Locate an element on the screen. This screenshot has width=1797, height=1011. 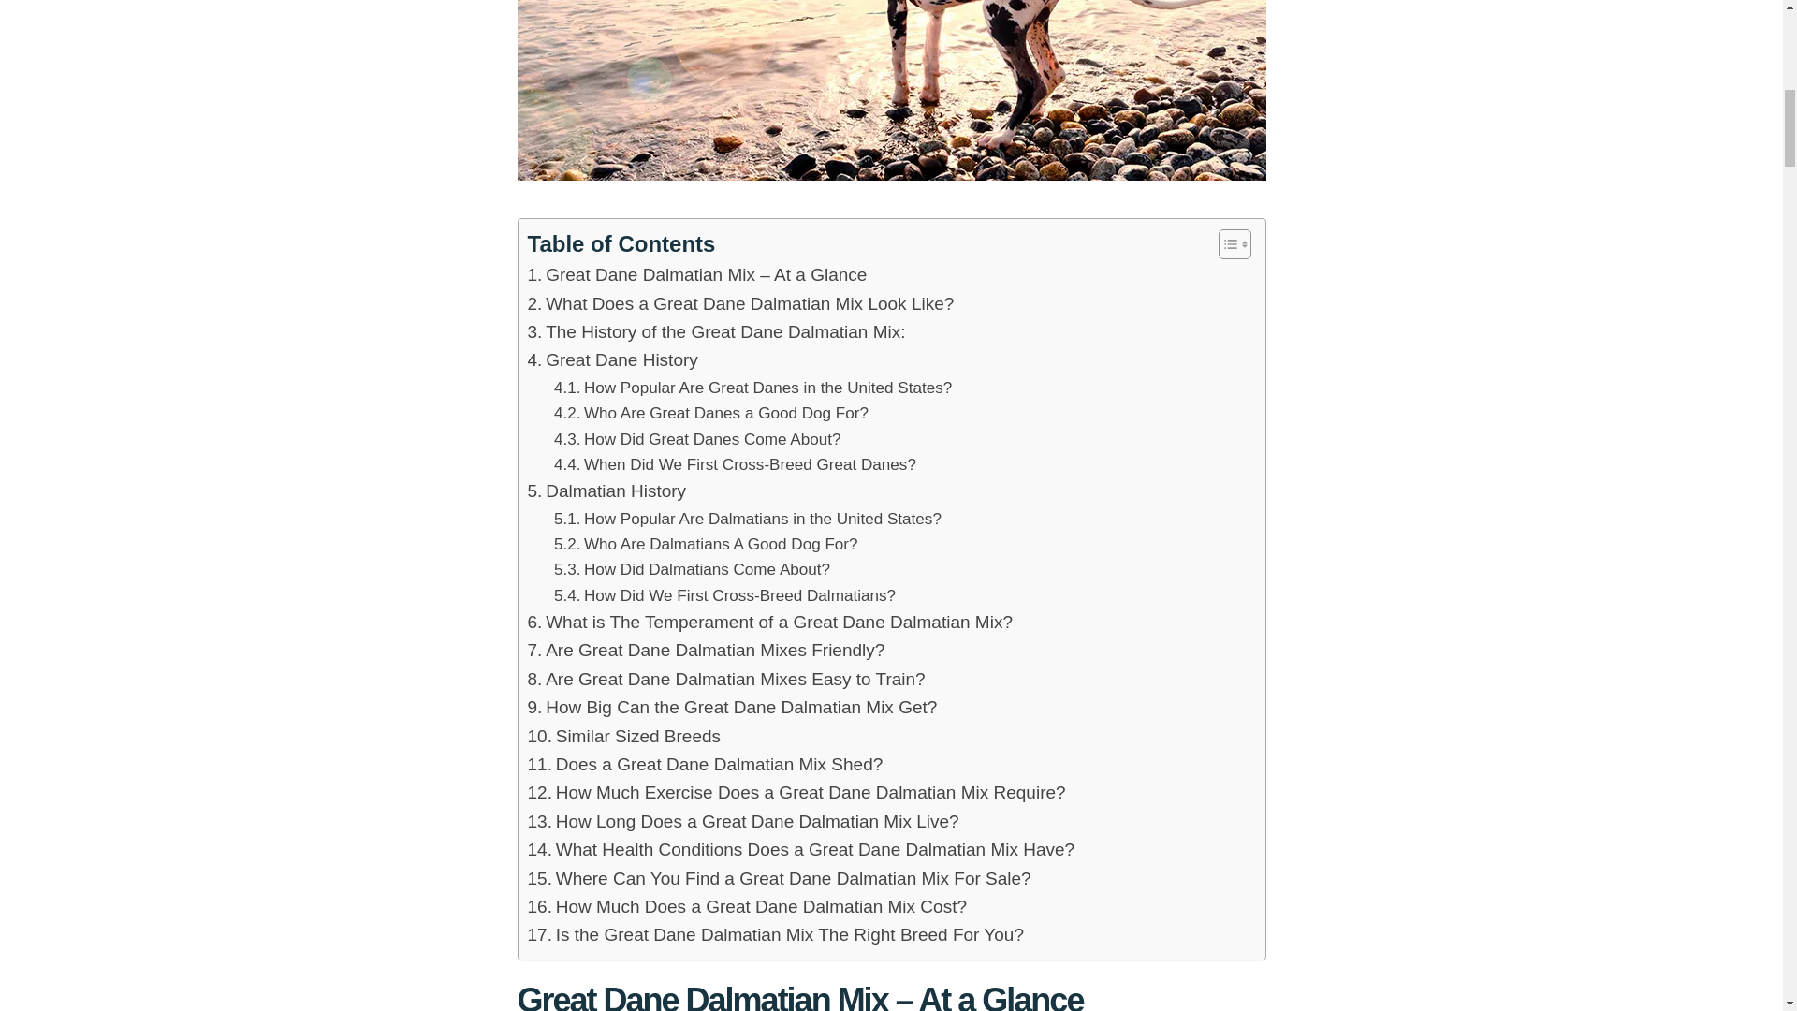
What is The Temperament of a Great Dane Dalmatian Mix? is located at coordinates (770, 623).